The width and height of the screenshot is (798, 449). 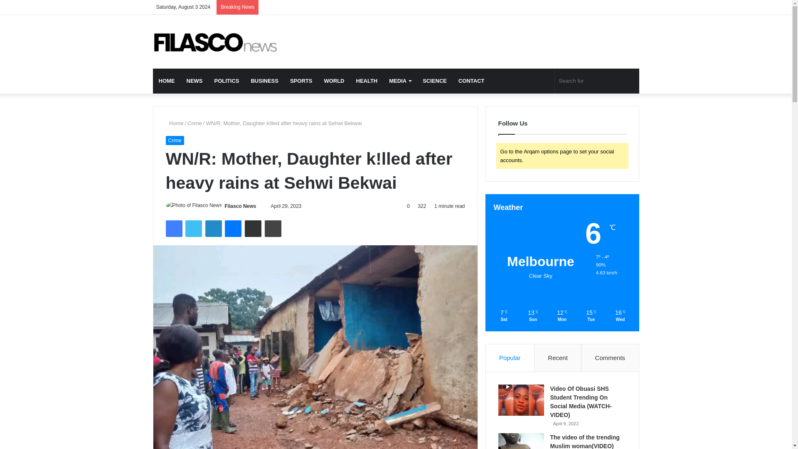 I want to click on NEWS, so click(x=194, y=81).